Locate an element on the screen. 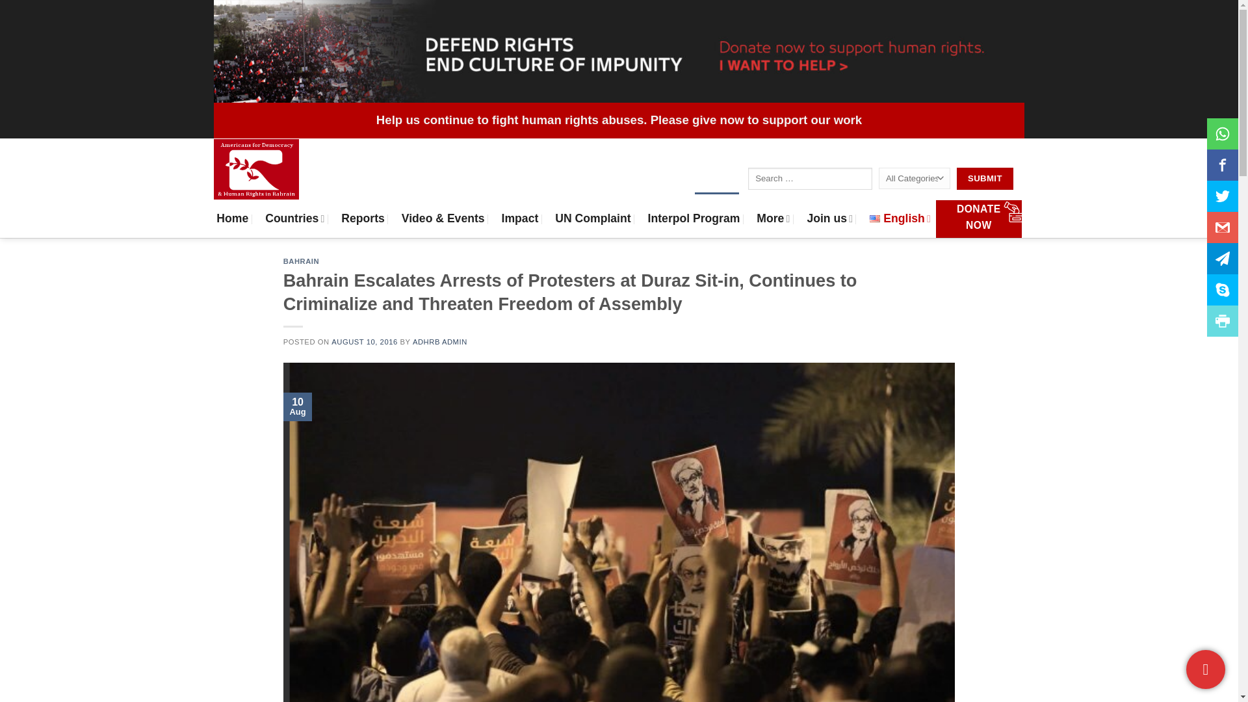  UN Complaint is located at coordinates (593, 218).